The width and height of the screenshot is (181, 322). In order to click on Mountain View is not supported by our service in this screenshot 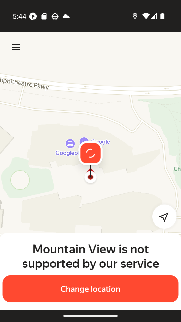, I will do `click(90, 256)`.